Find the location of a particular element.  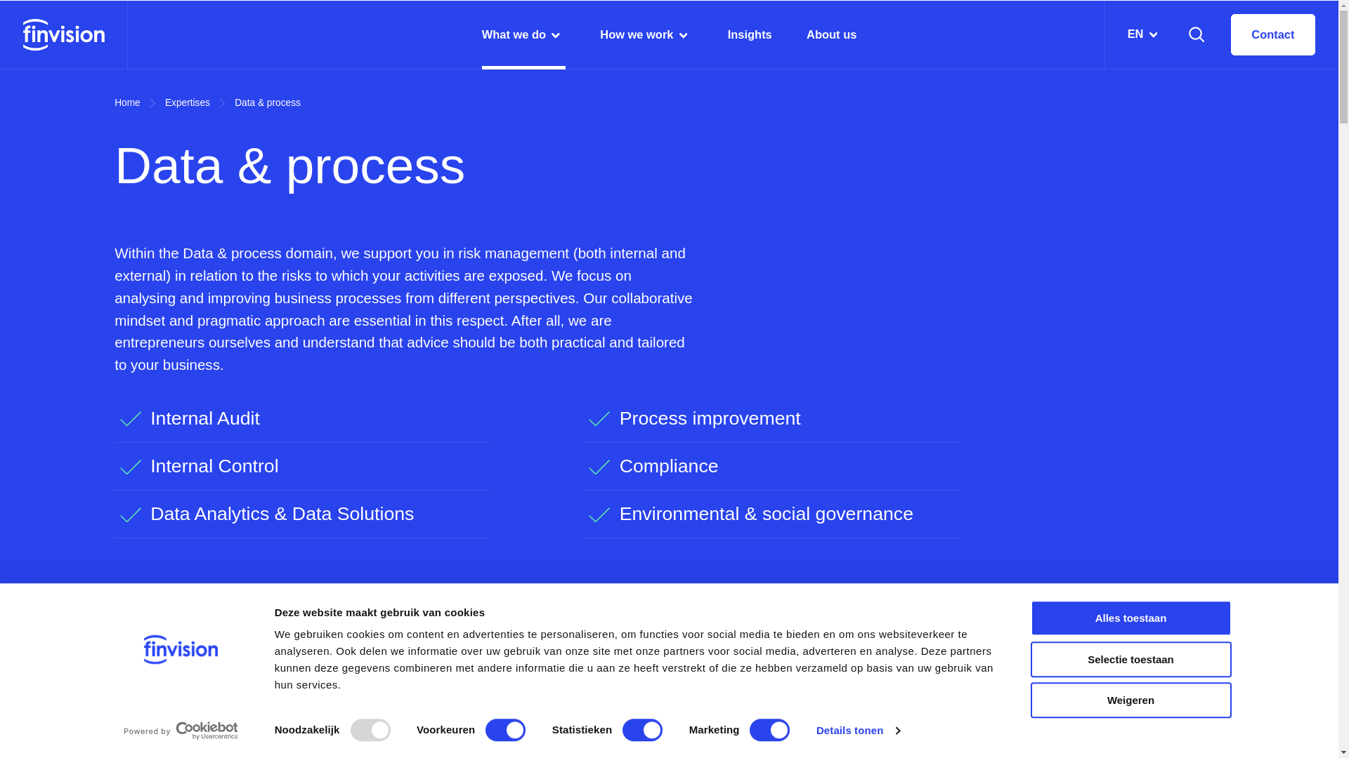

Skip and go to content is located at coordinates (72, 11).